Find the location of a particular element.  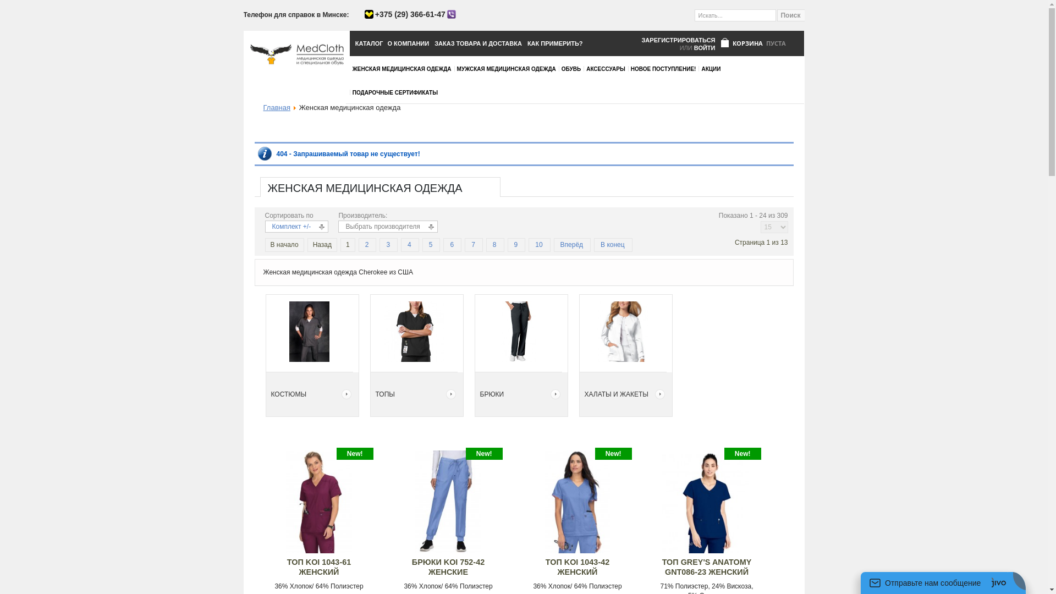

6 is located at coordinates (452, 245).